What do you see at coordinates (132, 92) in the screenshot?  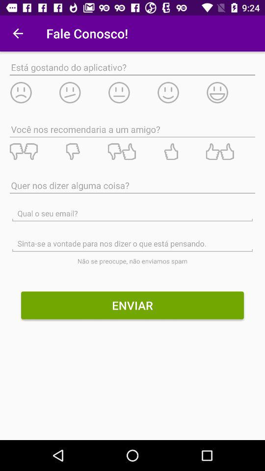 I see `rate as neutral` at bounding box center [132, 92].